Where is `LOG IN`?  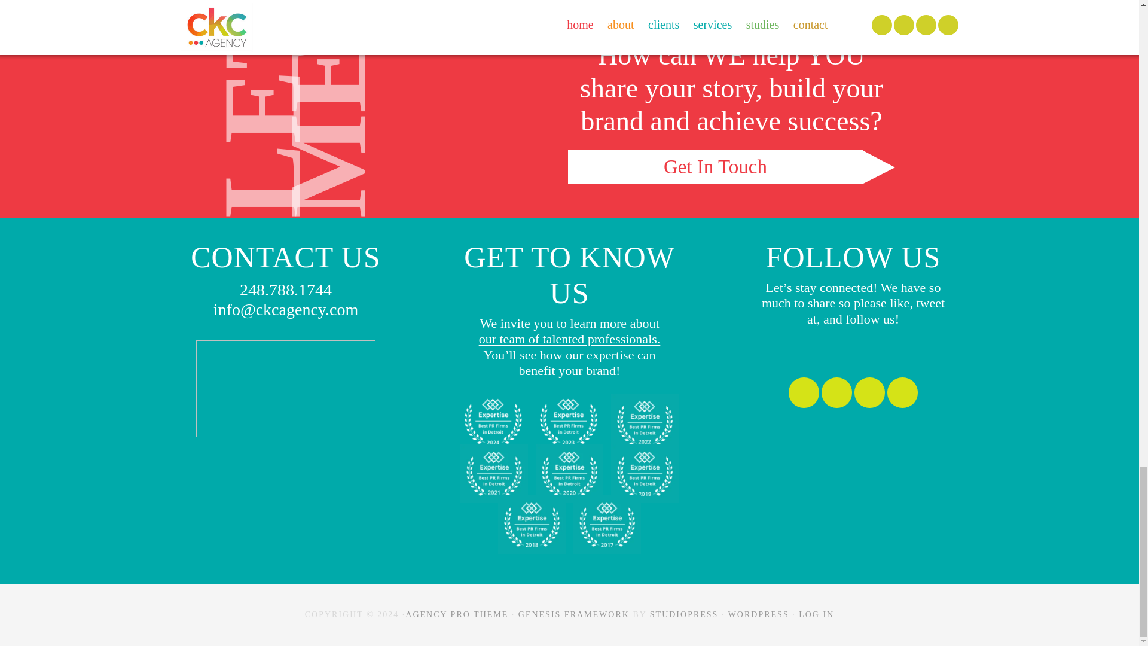
LOG IN is located at coordinates (817, 614).